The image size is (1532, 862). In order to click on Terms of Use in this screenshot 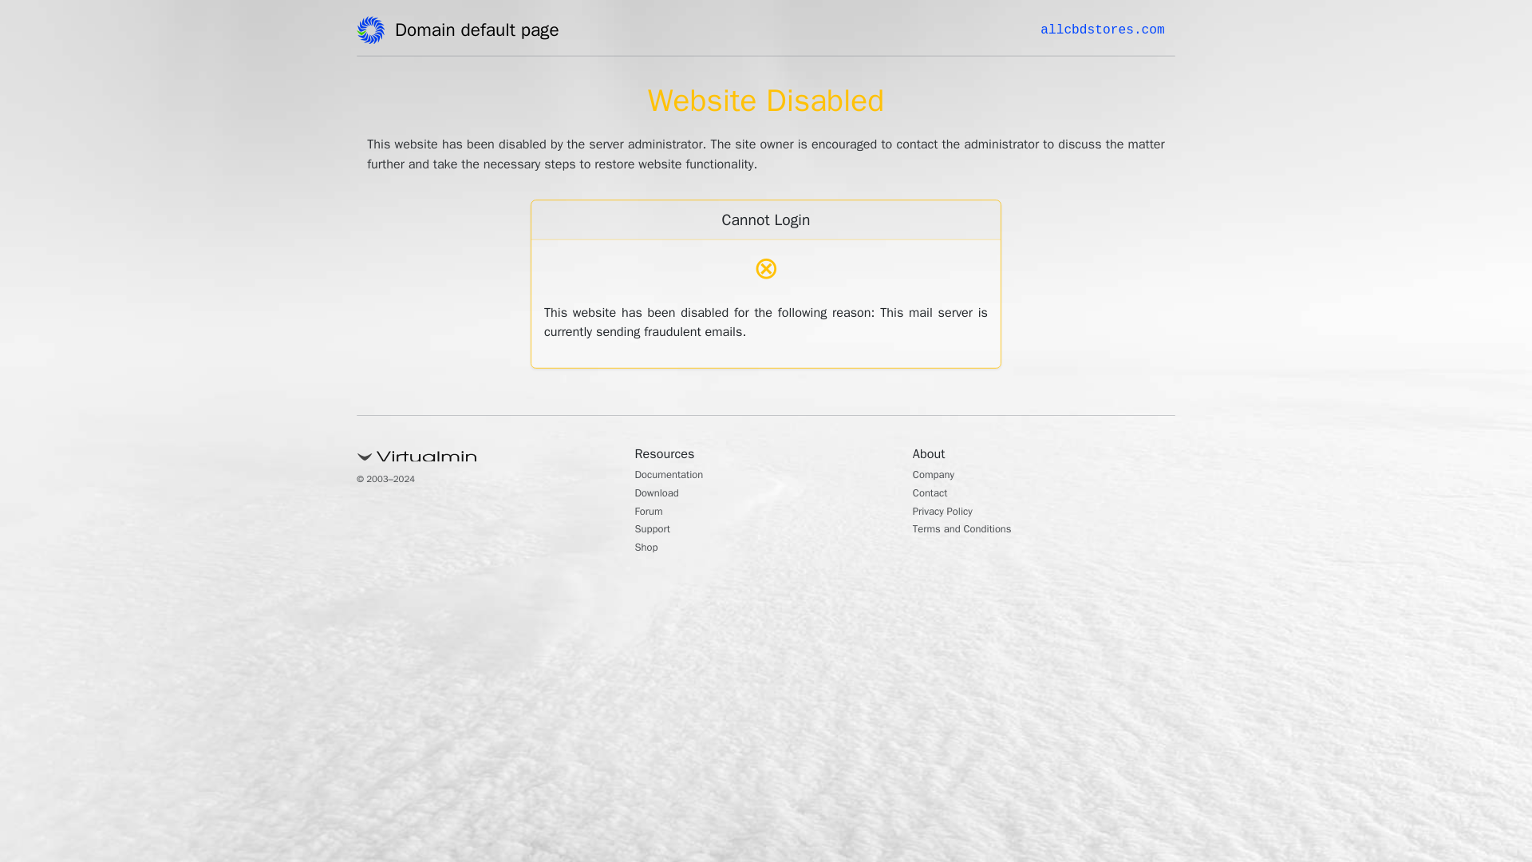, I will do `click(1048, 347)`.